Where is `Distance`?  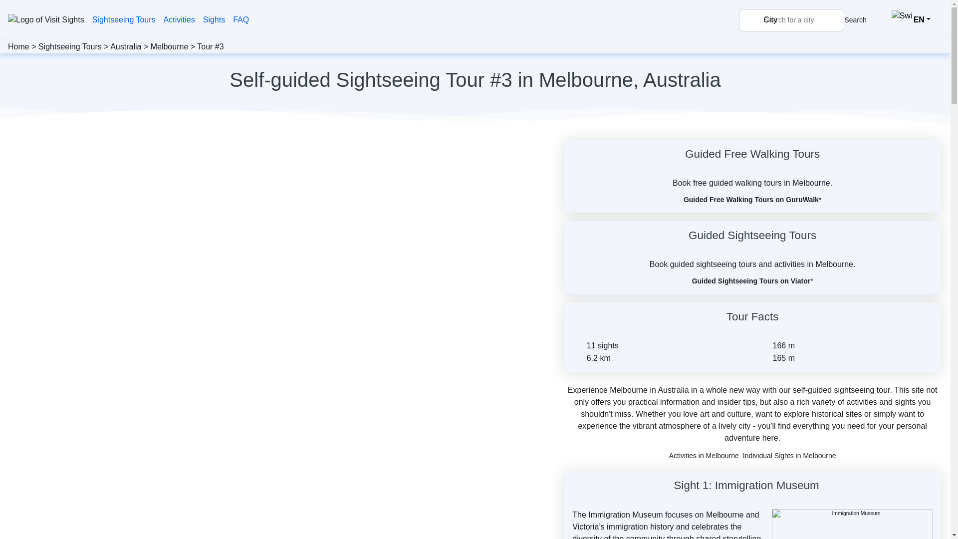 Distance is located at coordinates (578, 358).